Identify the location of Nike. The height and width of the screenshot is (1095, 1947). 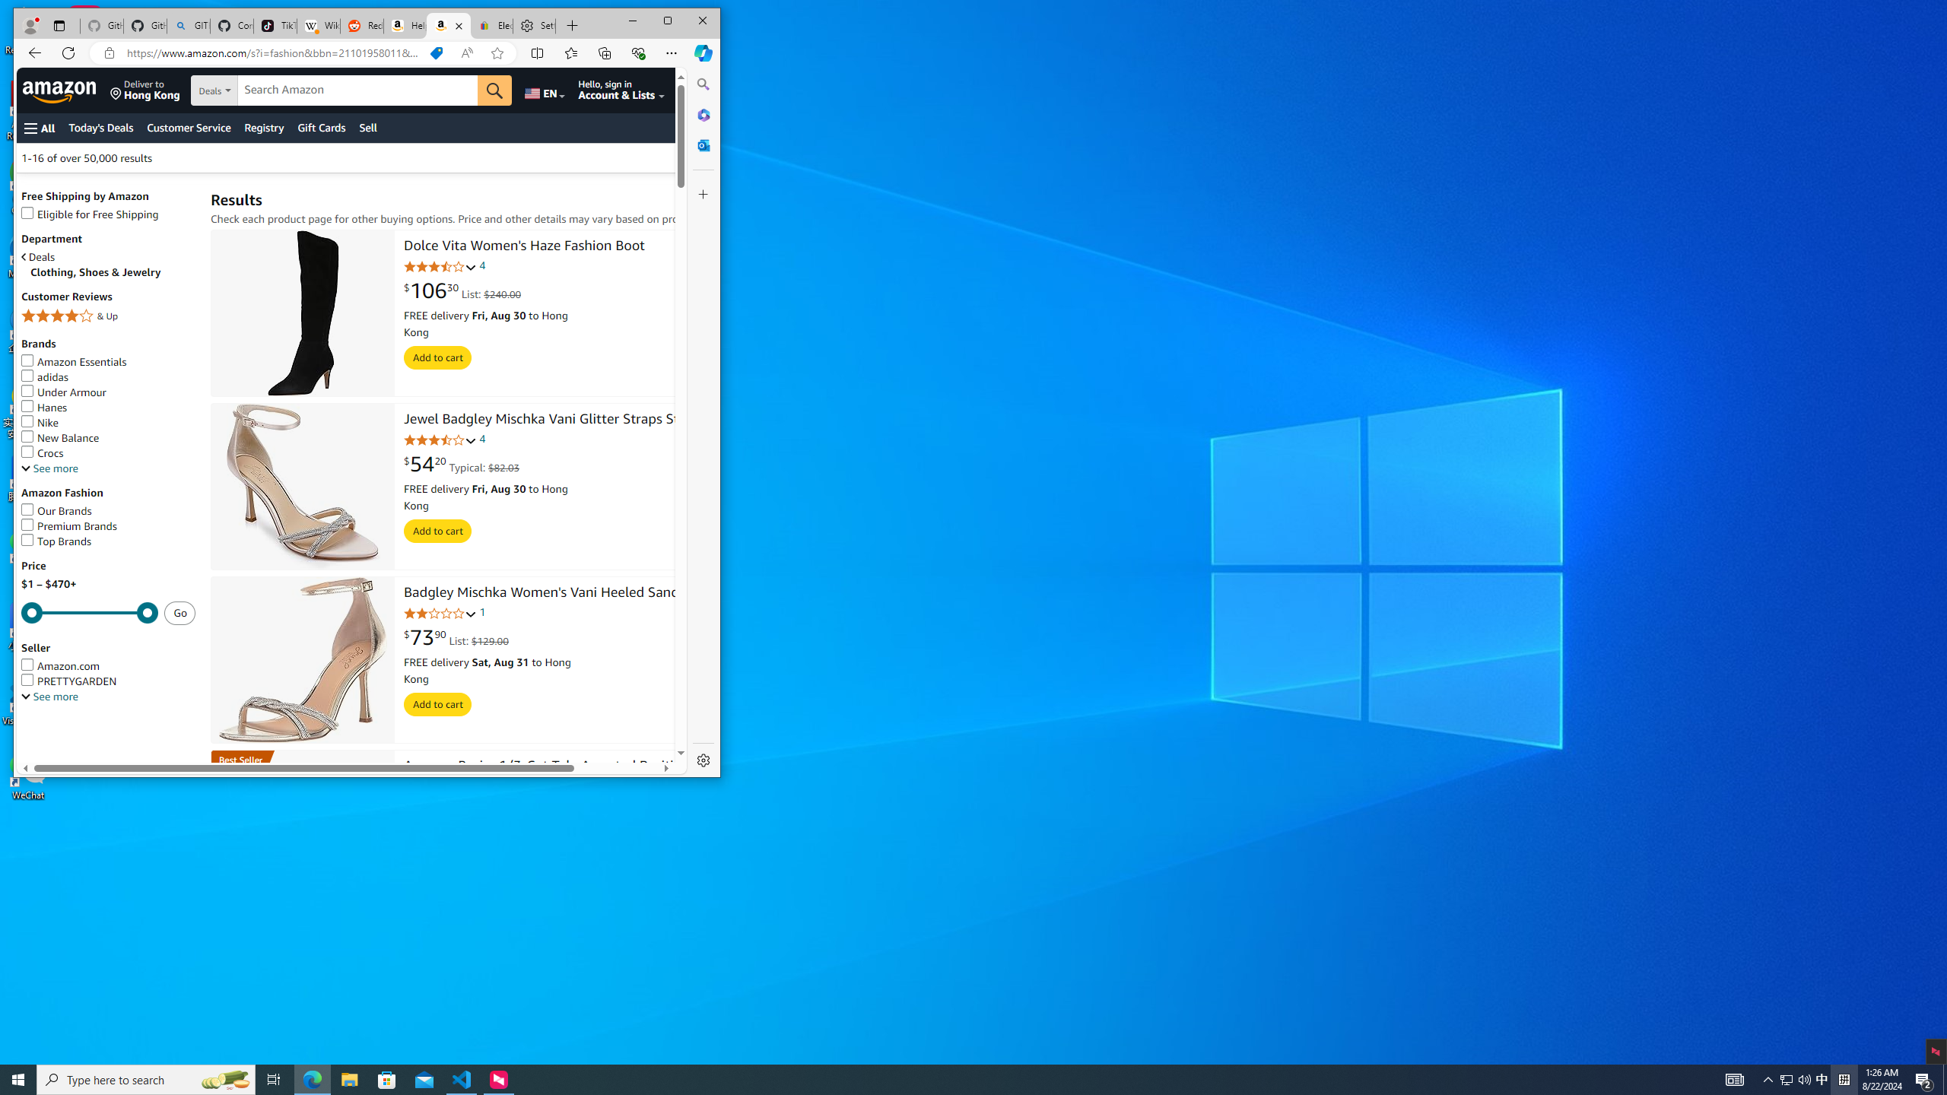
(40, 422).